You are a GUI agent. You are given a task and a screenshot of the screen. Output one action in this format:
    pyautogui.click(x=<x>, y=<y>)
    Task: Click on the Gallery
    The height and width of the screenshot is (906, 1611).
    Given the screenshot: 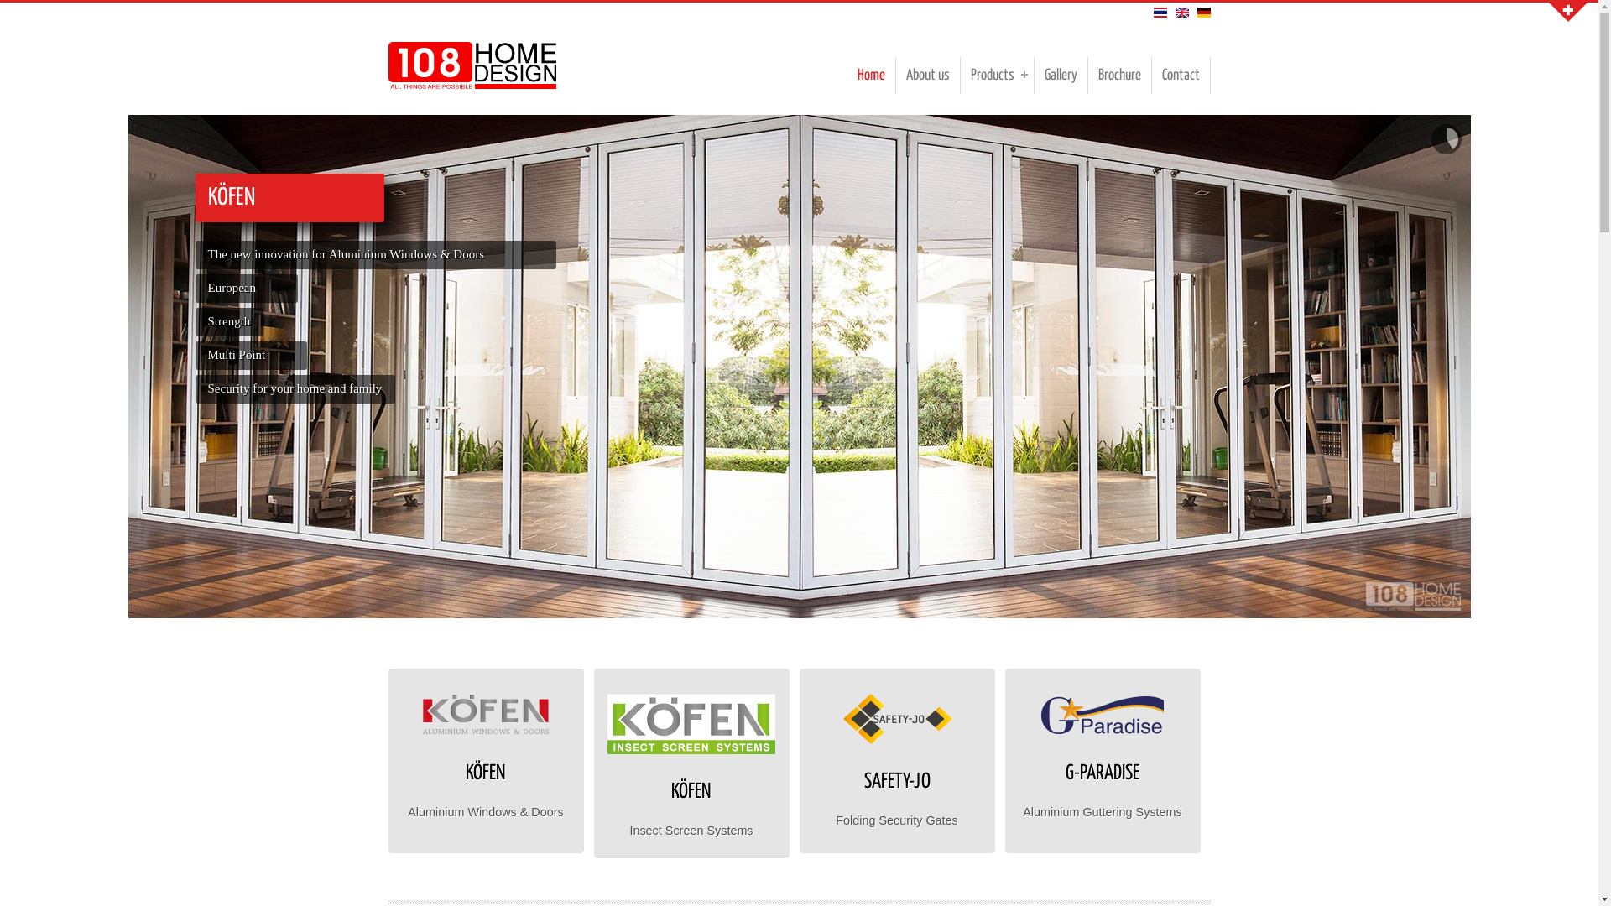 What is the action you would take?
    pyautogui.click(x=1061, y=75)
    